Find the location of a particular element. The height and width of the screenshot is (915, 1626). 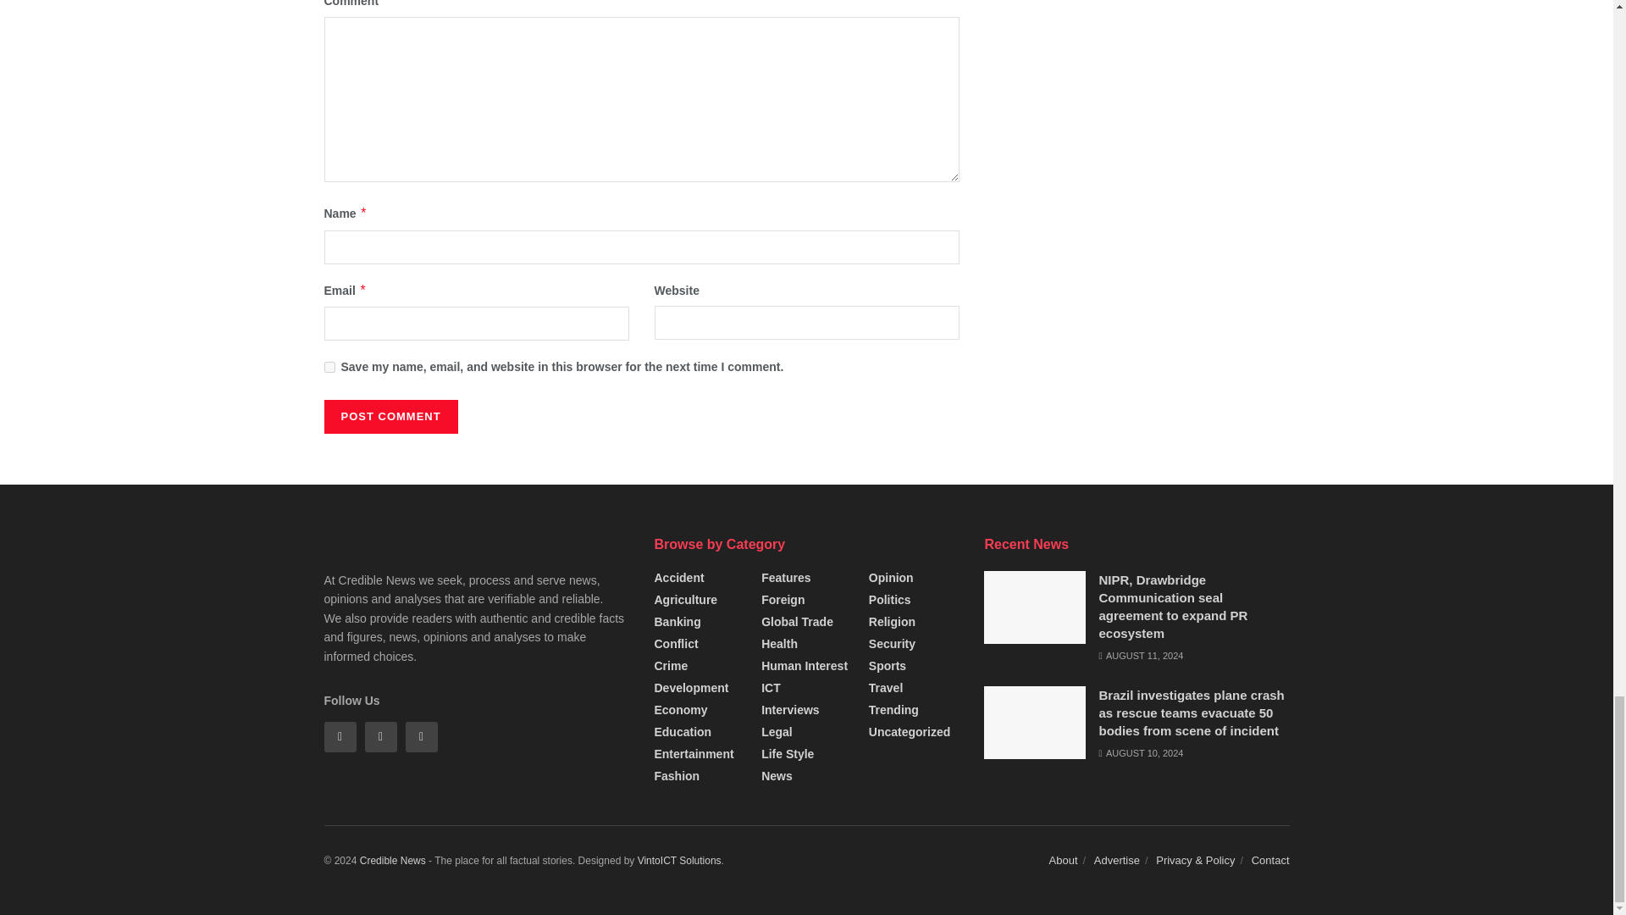

Post Comment is located at coordinates (390, 416).